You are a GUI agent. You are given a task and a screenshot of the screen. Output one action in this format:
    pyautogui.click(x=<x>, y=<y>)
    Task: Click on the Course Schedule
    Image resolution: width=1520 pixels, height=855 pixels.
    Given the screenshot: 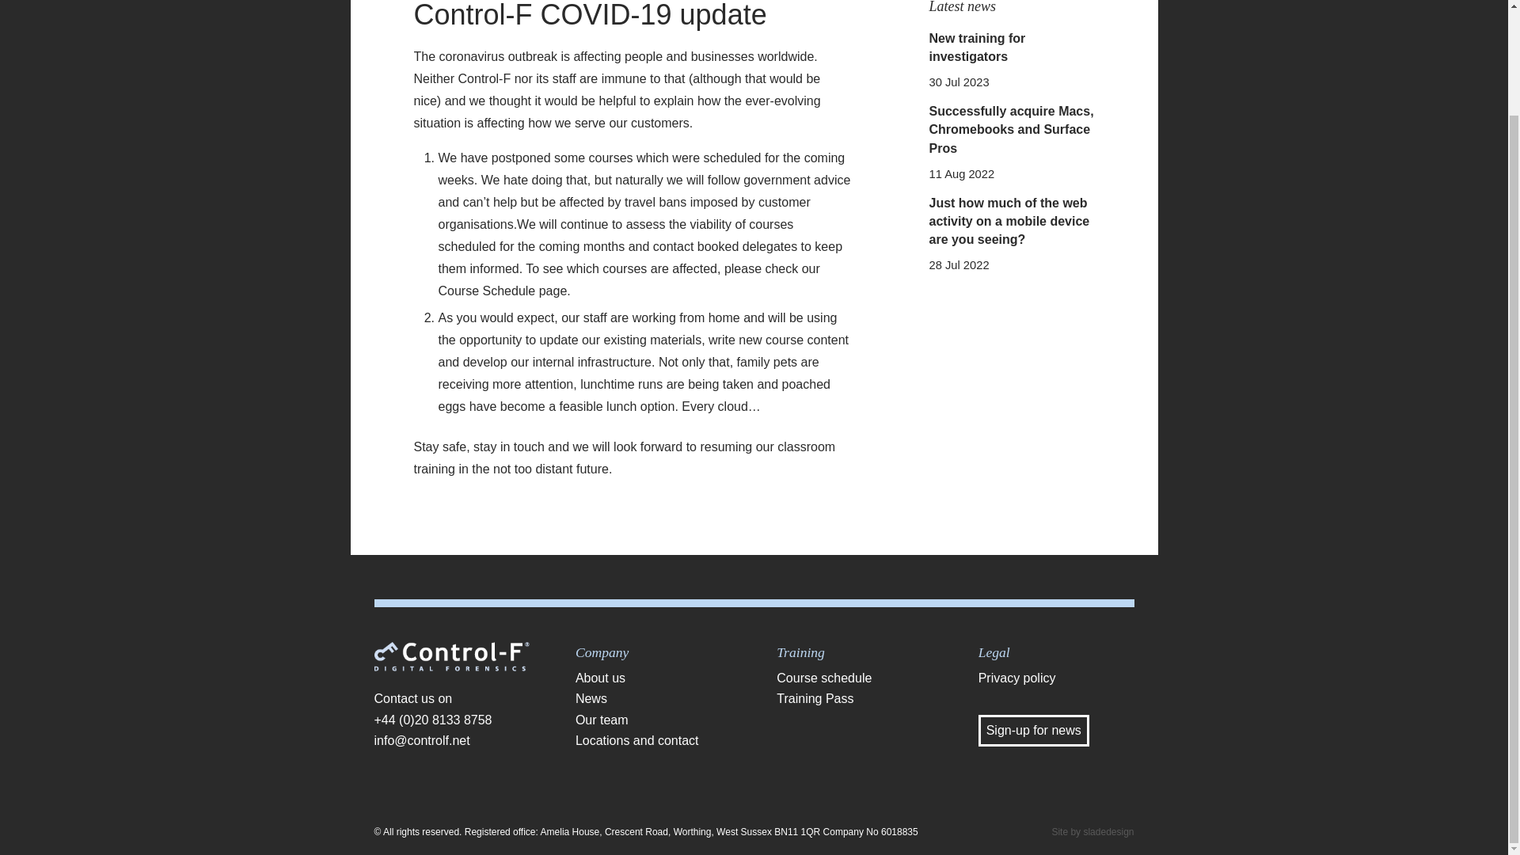 What is the action you would take?
    pyautogui.click(x=488, y=290)
    